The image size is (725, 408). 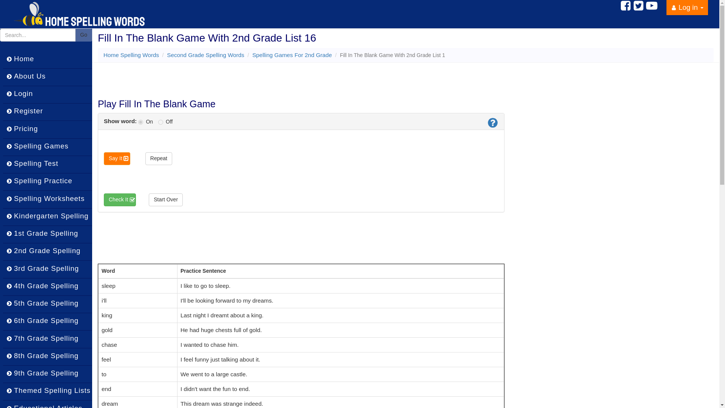 What do you see at coordinates (47, 304) in the screenshot?
I see `5th Grade Spelling` at bounding box center [47, 304].